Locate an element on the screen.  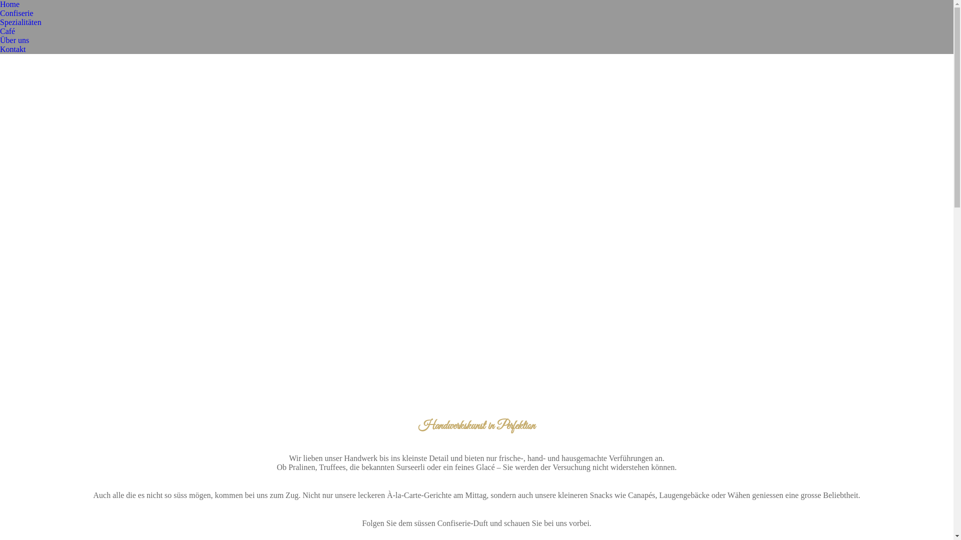
Home is located at coordinates (10, 4).